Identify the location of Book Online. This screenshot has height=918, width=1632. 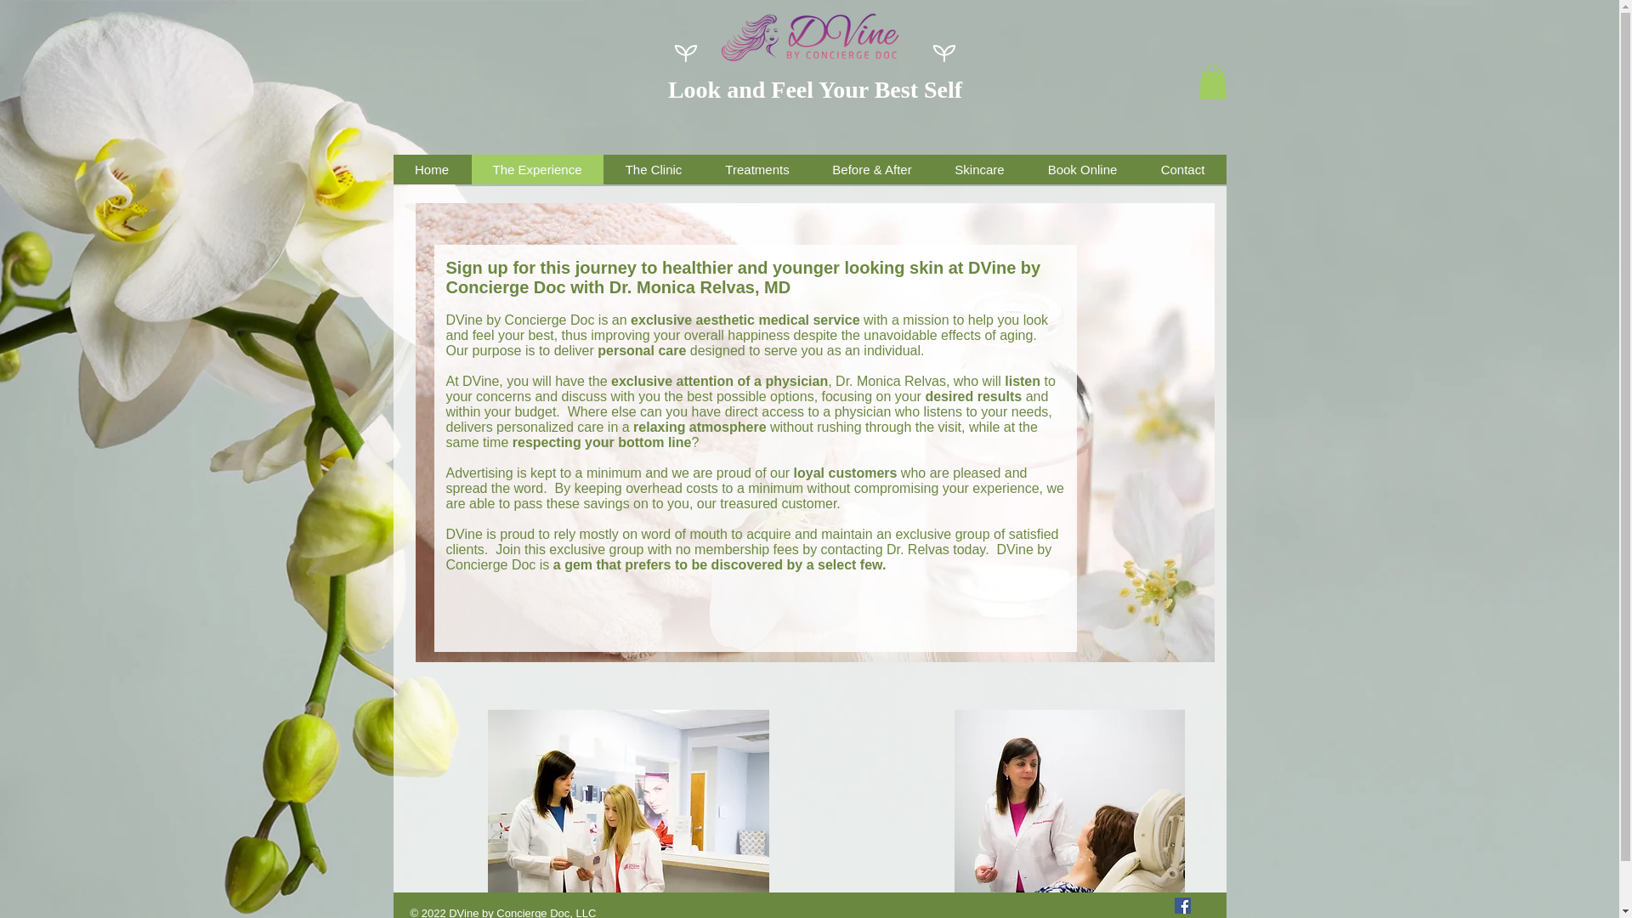
(1081, 170).